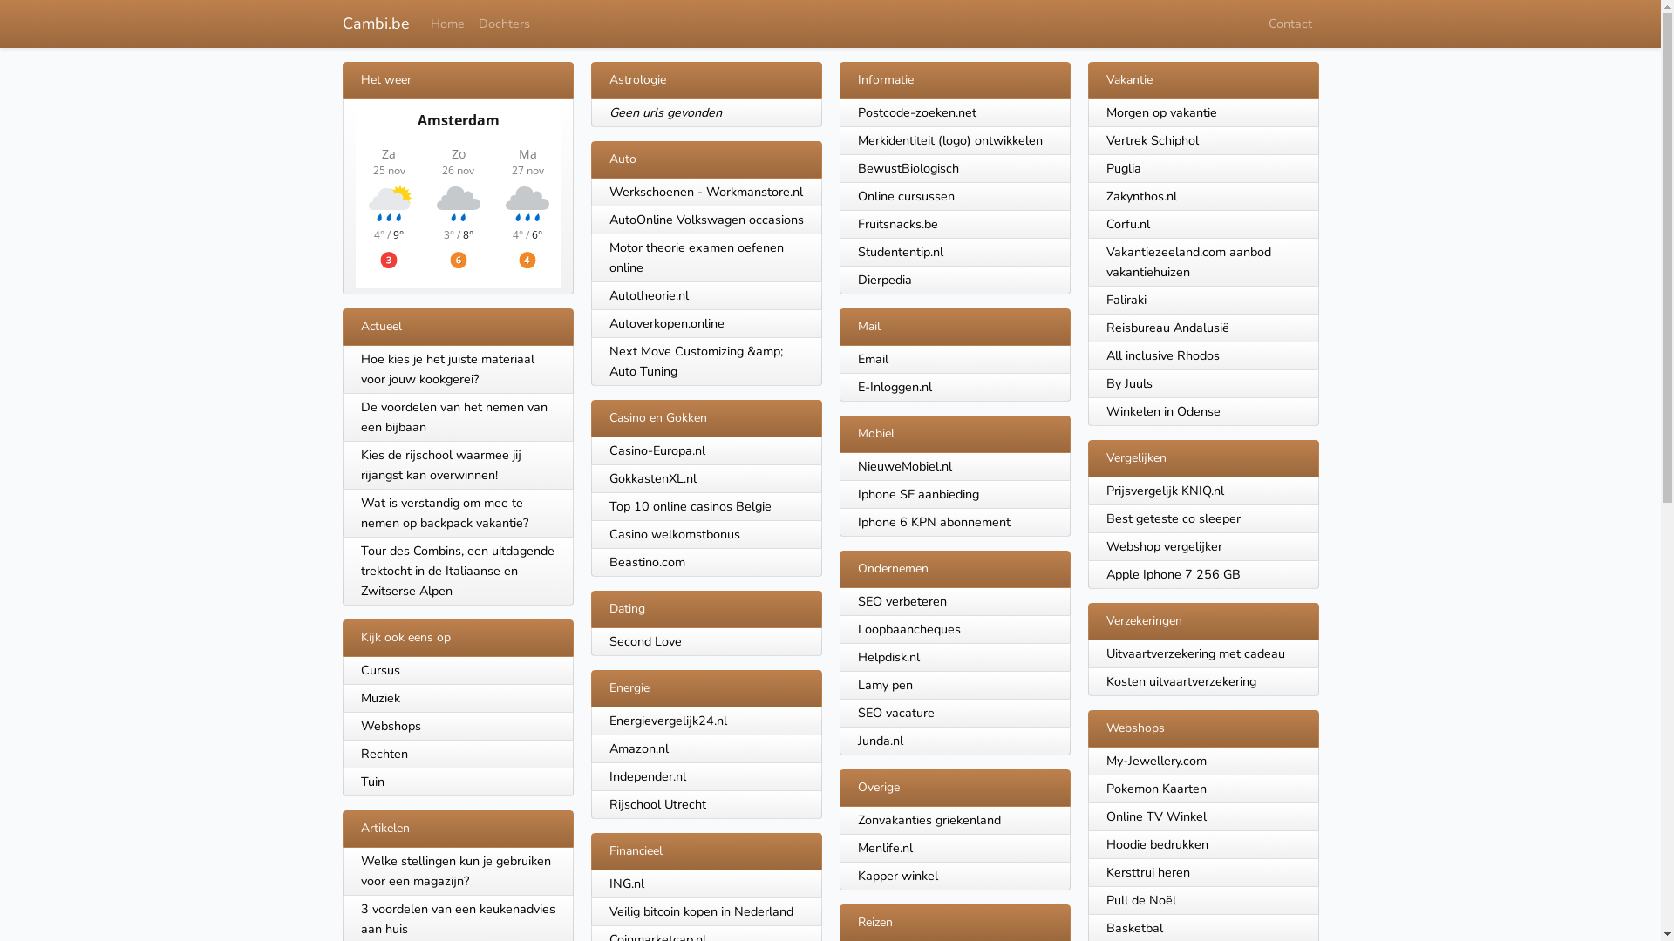 The height and width of the screenshot is (941, 1674). I want to click on E-Inloggen.nl, so click(895, 387).